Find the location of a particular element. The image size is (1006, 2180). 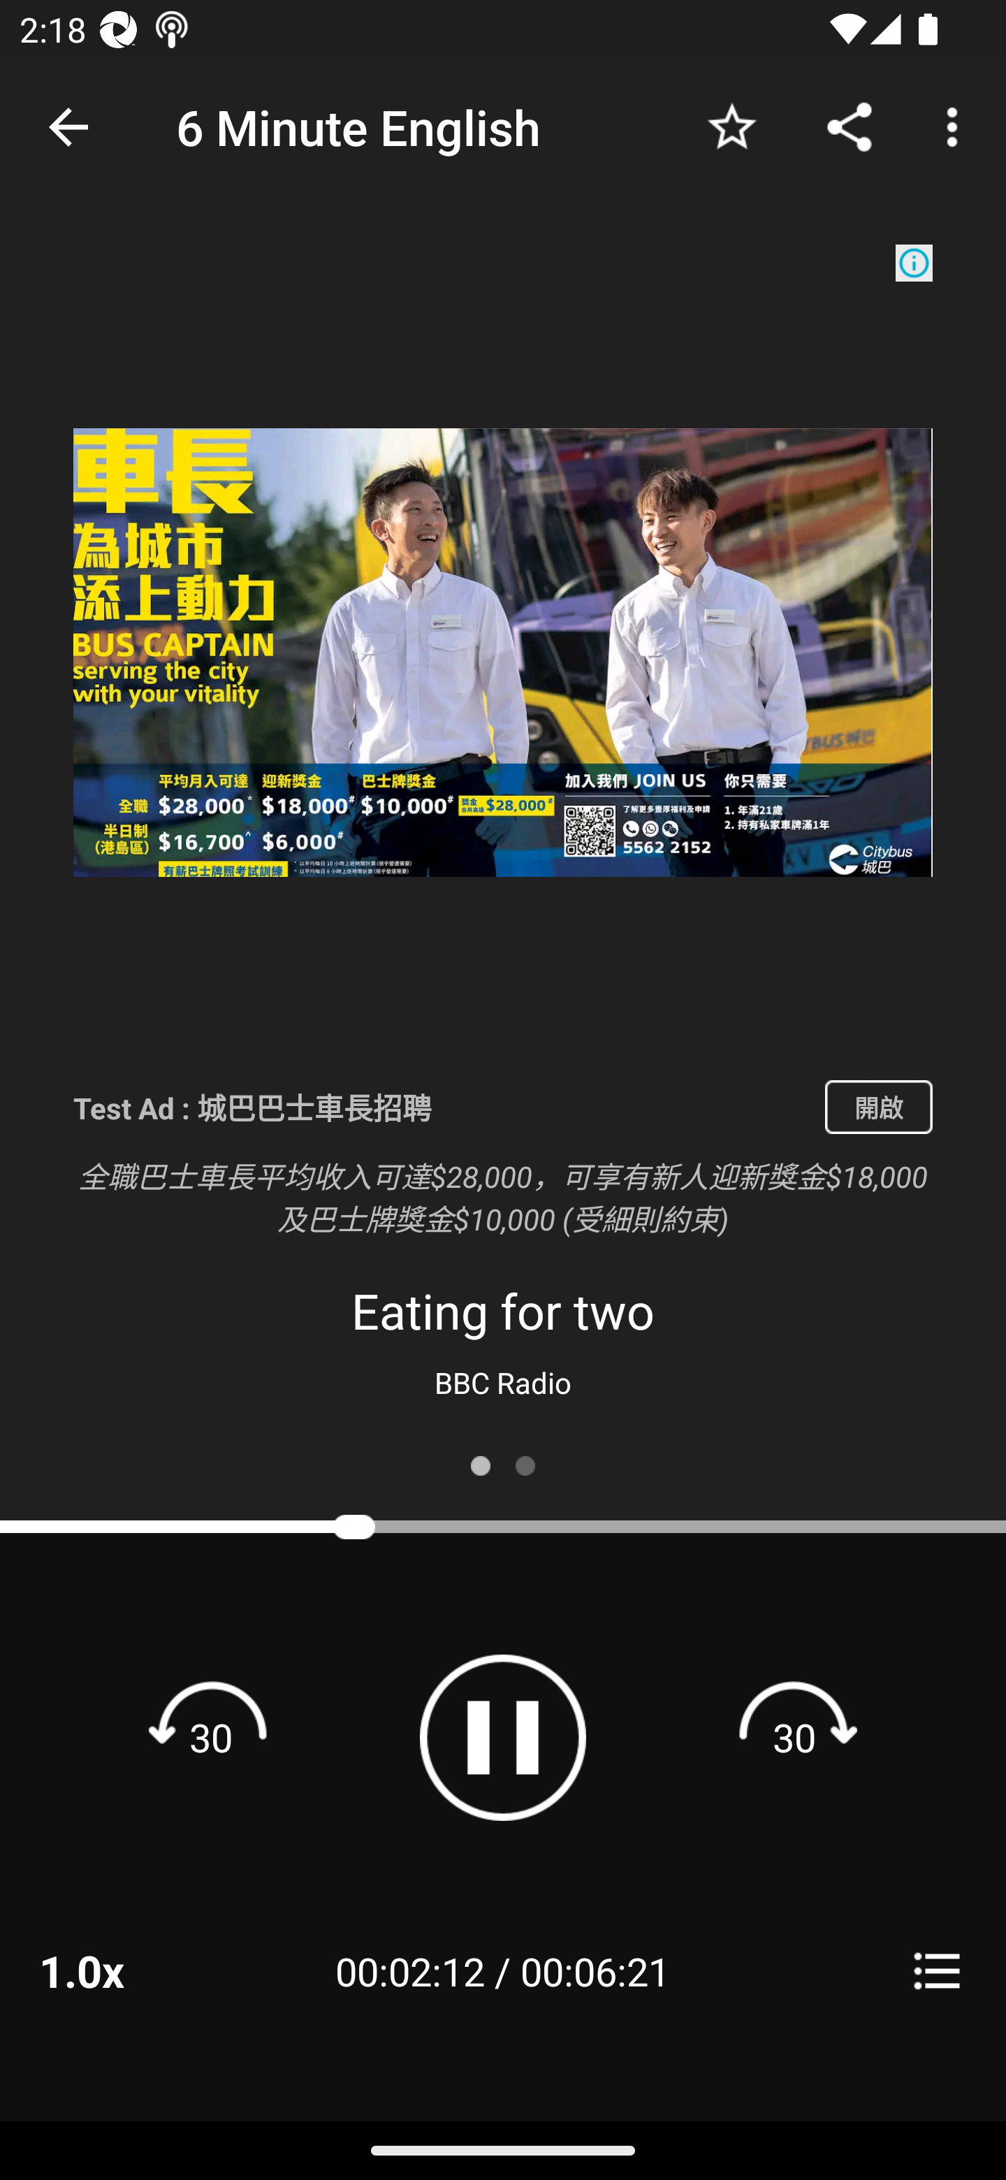

Add to Favorites is located at coordinates (731, 126).